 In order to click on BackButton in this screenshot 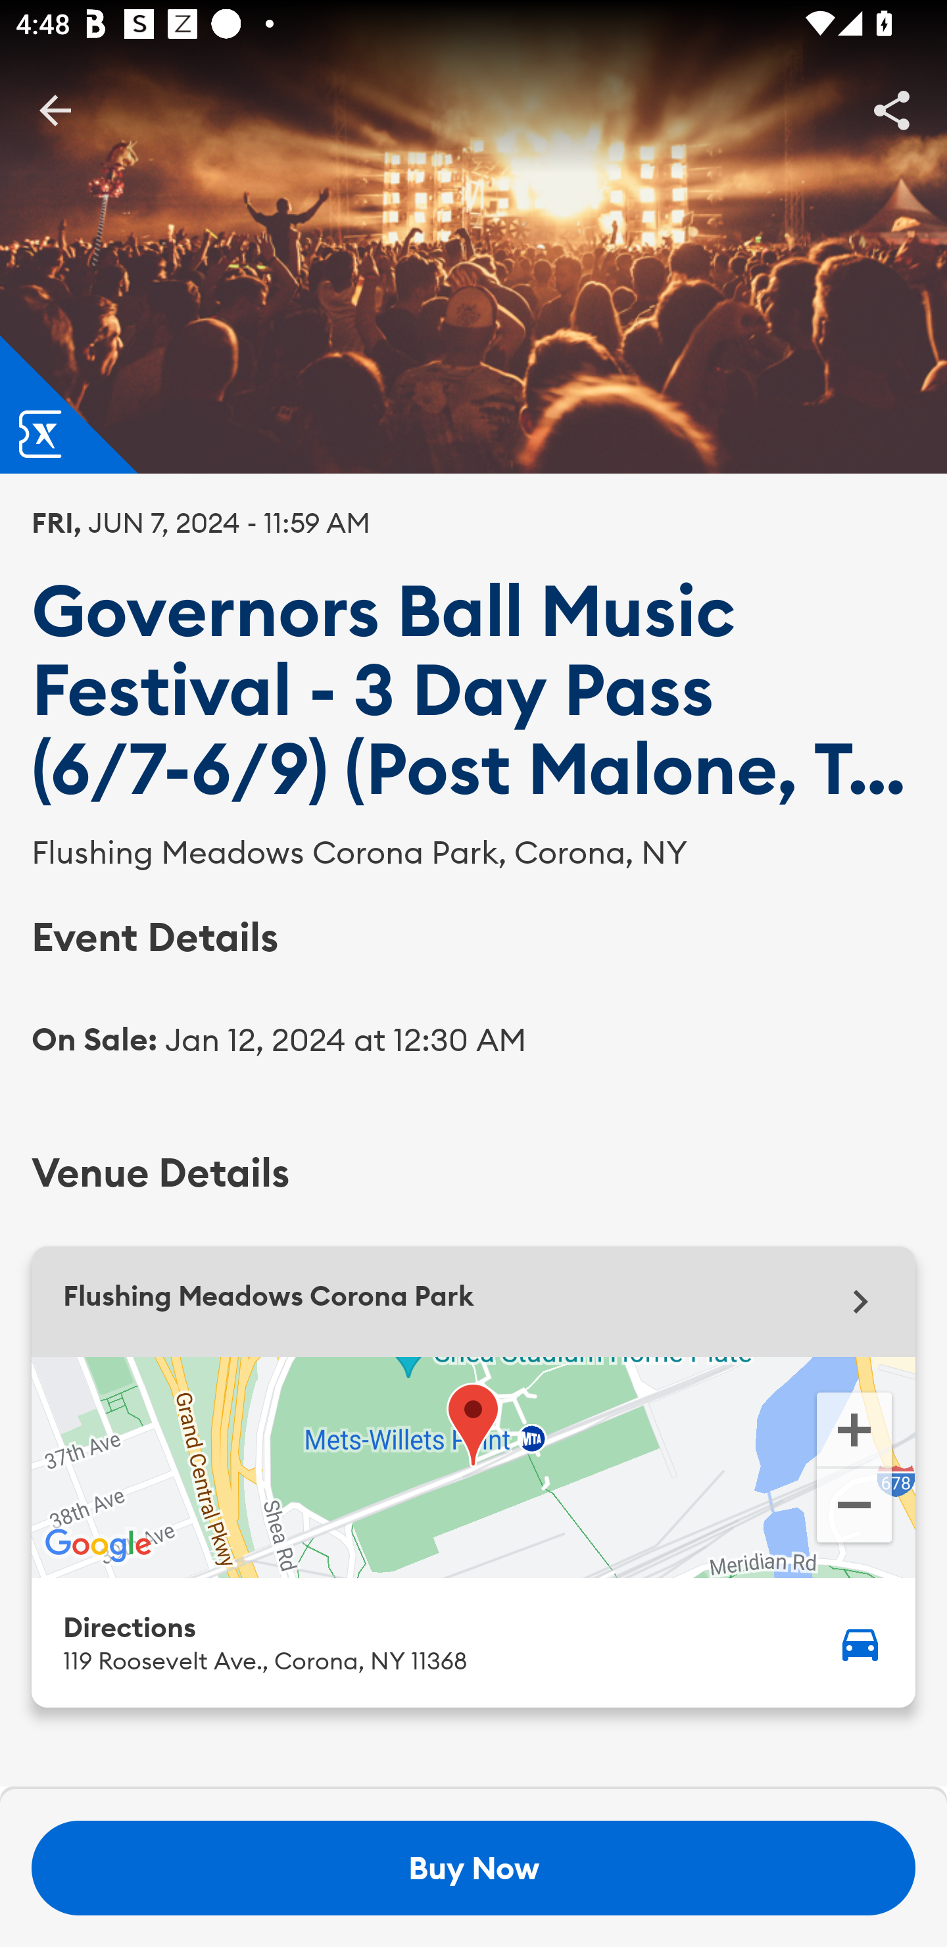, I will do `click(55, 109)`.